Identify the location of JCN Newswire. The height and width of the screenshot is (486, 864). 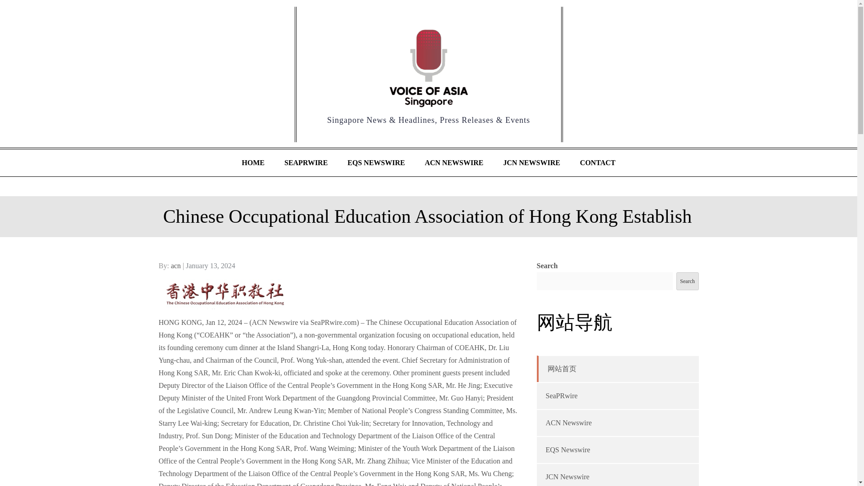
(567, 477).